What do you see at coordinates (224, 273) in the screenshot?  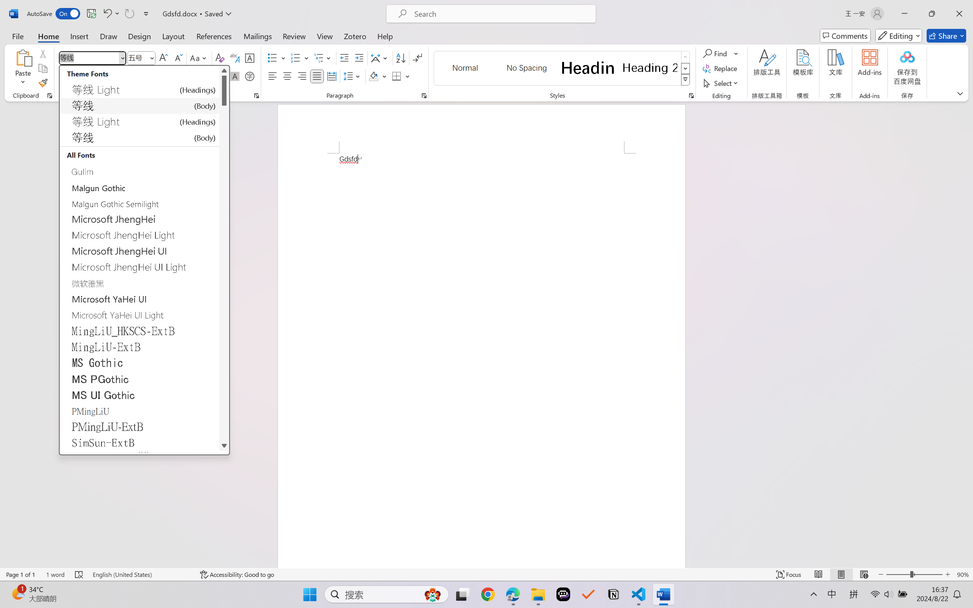 I see `Page down` at bounding box center [224, 273].